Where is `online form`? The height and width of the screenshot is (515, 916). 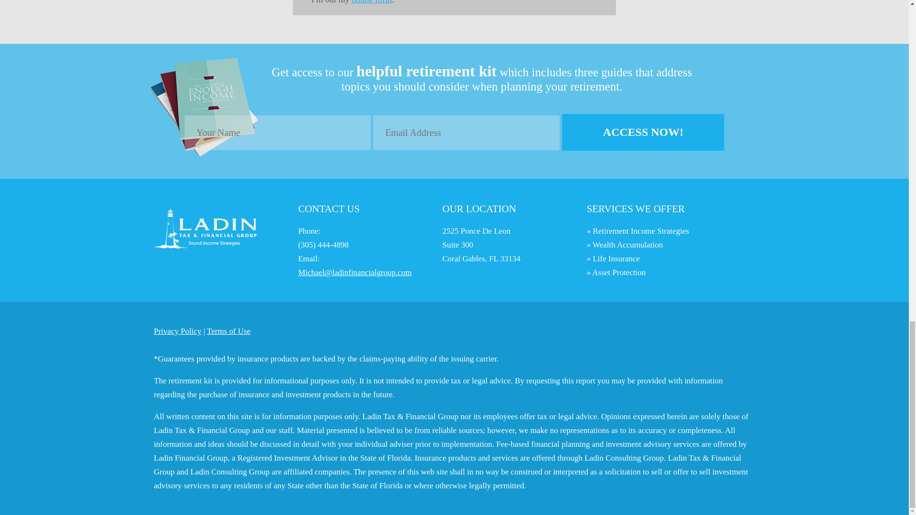
online form is located at coordinates (372, 2).